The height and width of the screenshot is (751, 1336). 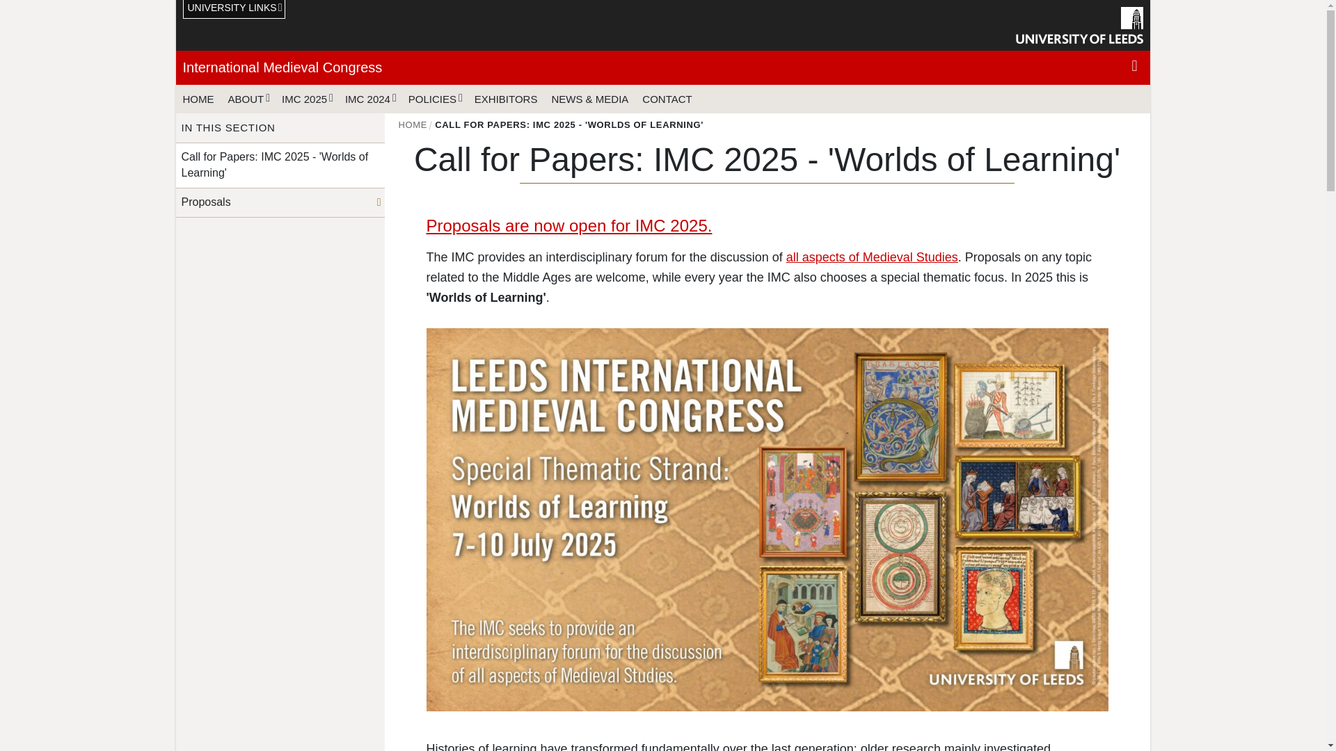 What do you see at coordinates (234, 10) in the screenshot?
I see `UNIVERSITY LINKS` at bounding box center [234, 10].